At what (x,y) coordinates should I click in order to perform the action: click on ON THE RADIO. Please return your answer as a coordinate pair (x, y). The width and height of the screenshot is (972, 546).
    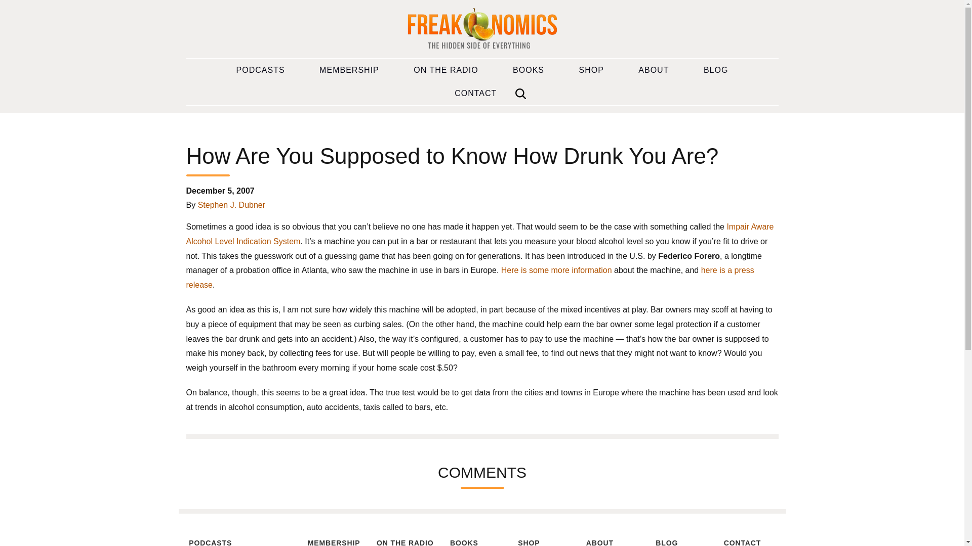
    Looking at the image, I should click on (445, 70).